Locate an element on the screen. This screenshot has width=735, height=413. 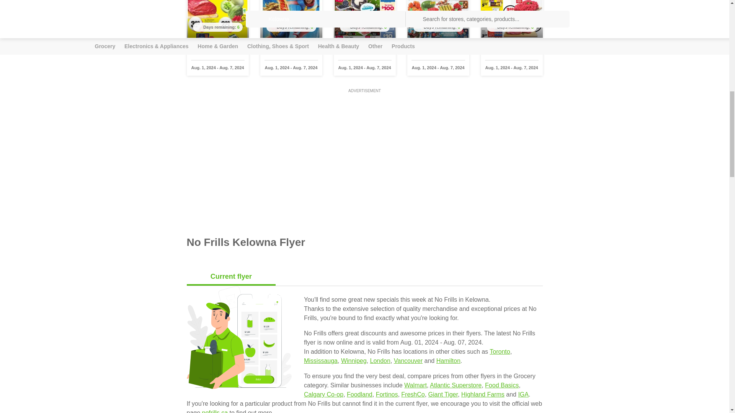
London is located at coordinates (380, 361).